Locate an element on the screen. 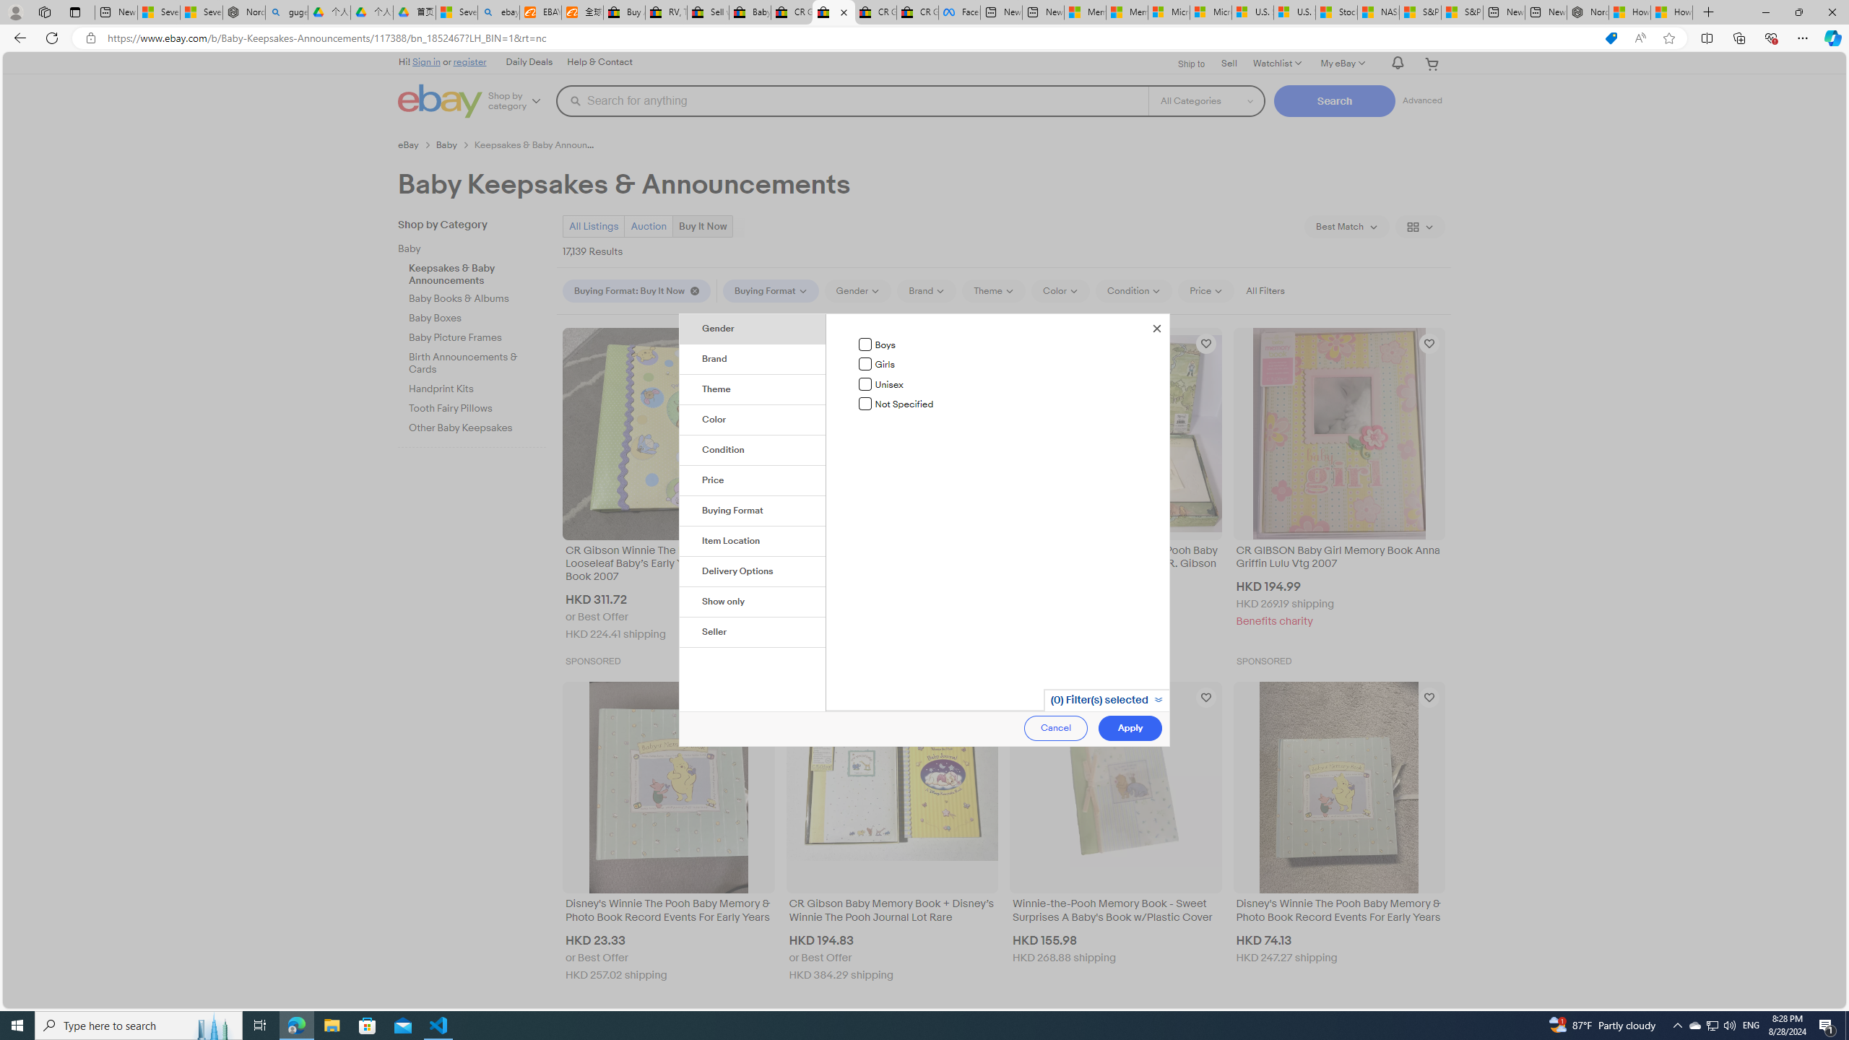  Cancel is located at coordinates (1056, 728).